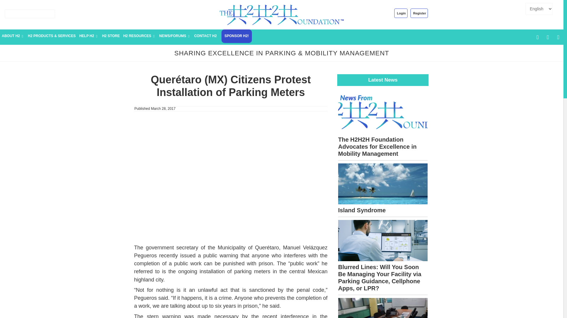  Describe the element at coordinates (383, 185) in the screenshot. I see `Island Syndrome` at that location.